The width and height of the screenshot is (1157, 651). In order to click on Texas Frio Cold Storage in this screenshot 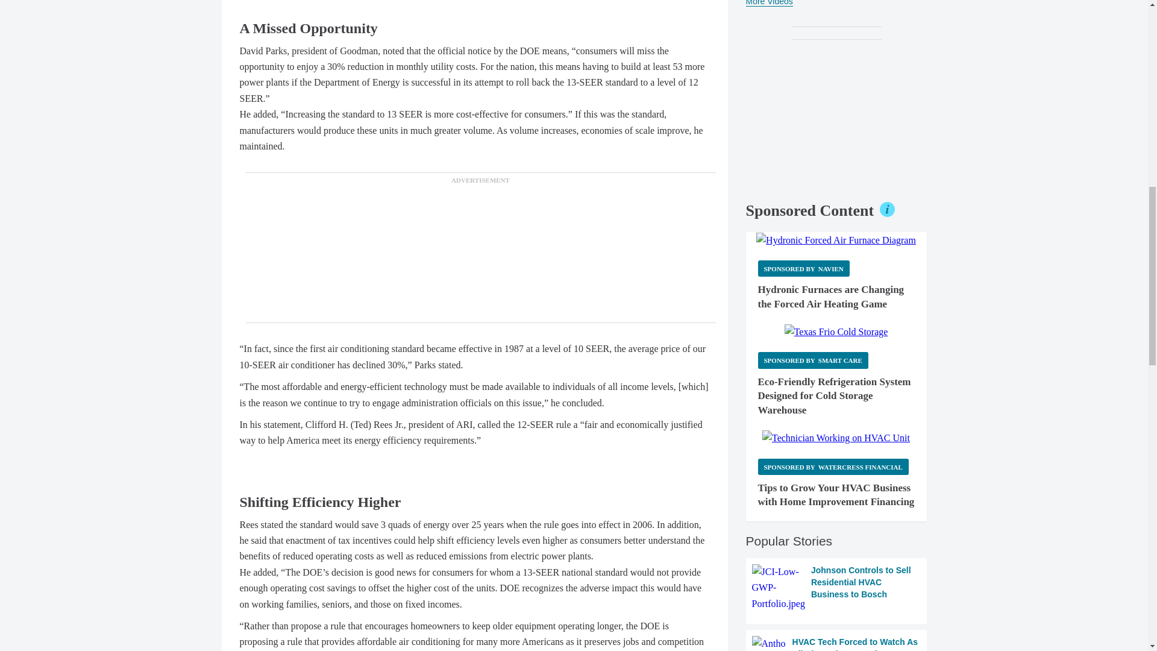, I will do `click(836, 332)`.